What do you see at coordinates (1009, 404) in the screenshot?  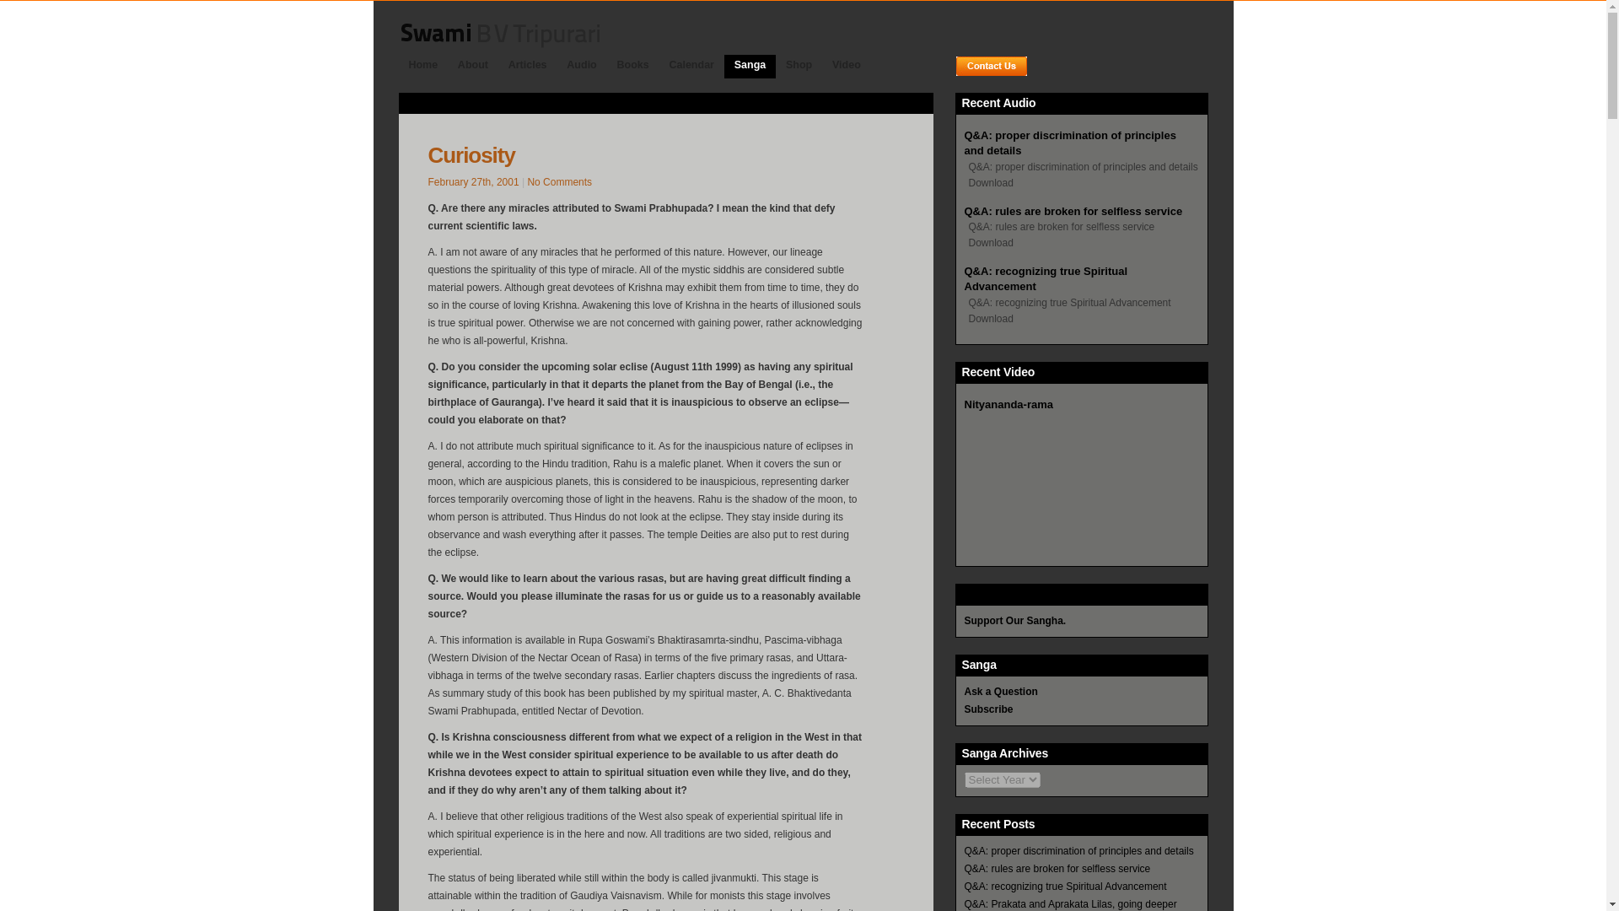 I see `Nityananda-rama` at bounding box center [1009, 404].